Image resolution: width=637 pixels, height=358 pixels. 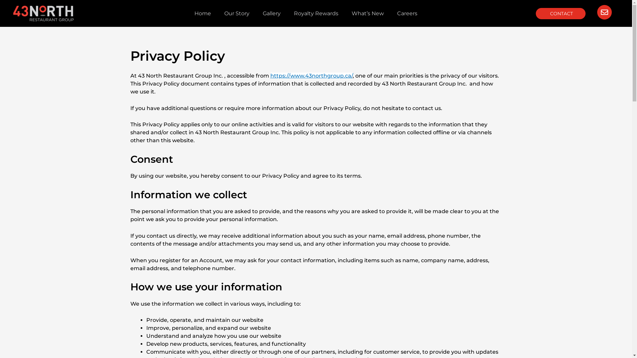 I want to click on Our Story, so click(x=237, y=14).